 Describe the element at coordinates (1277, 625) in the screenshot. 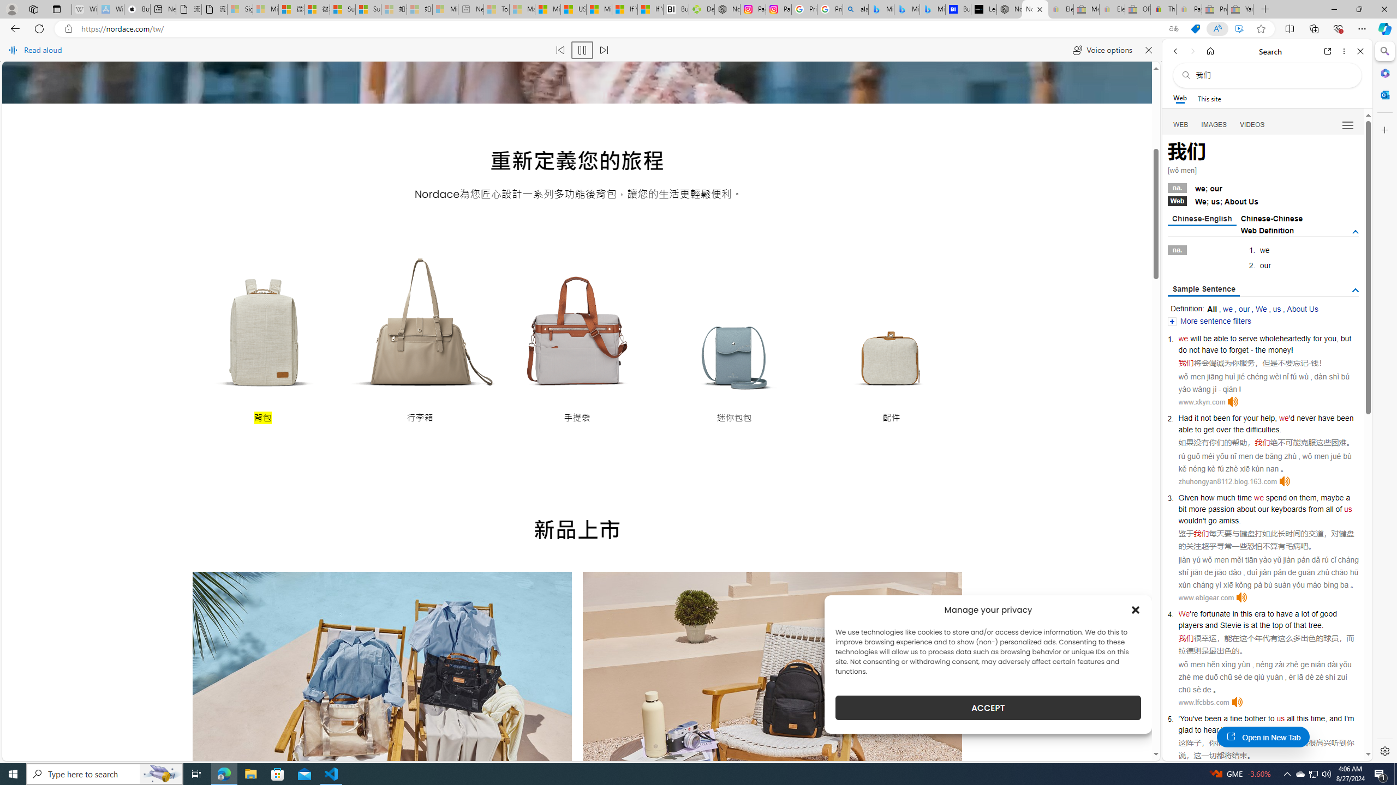

I see `top` at that location.